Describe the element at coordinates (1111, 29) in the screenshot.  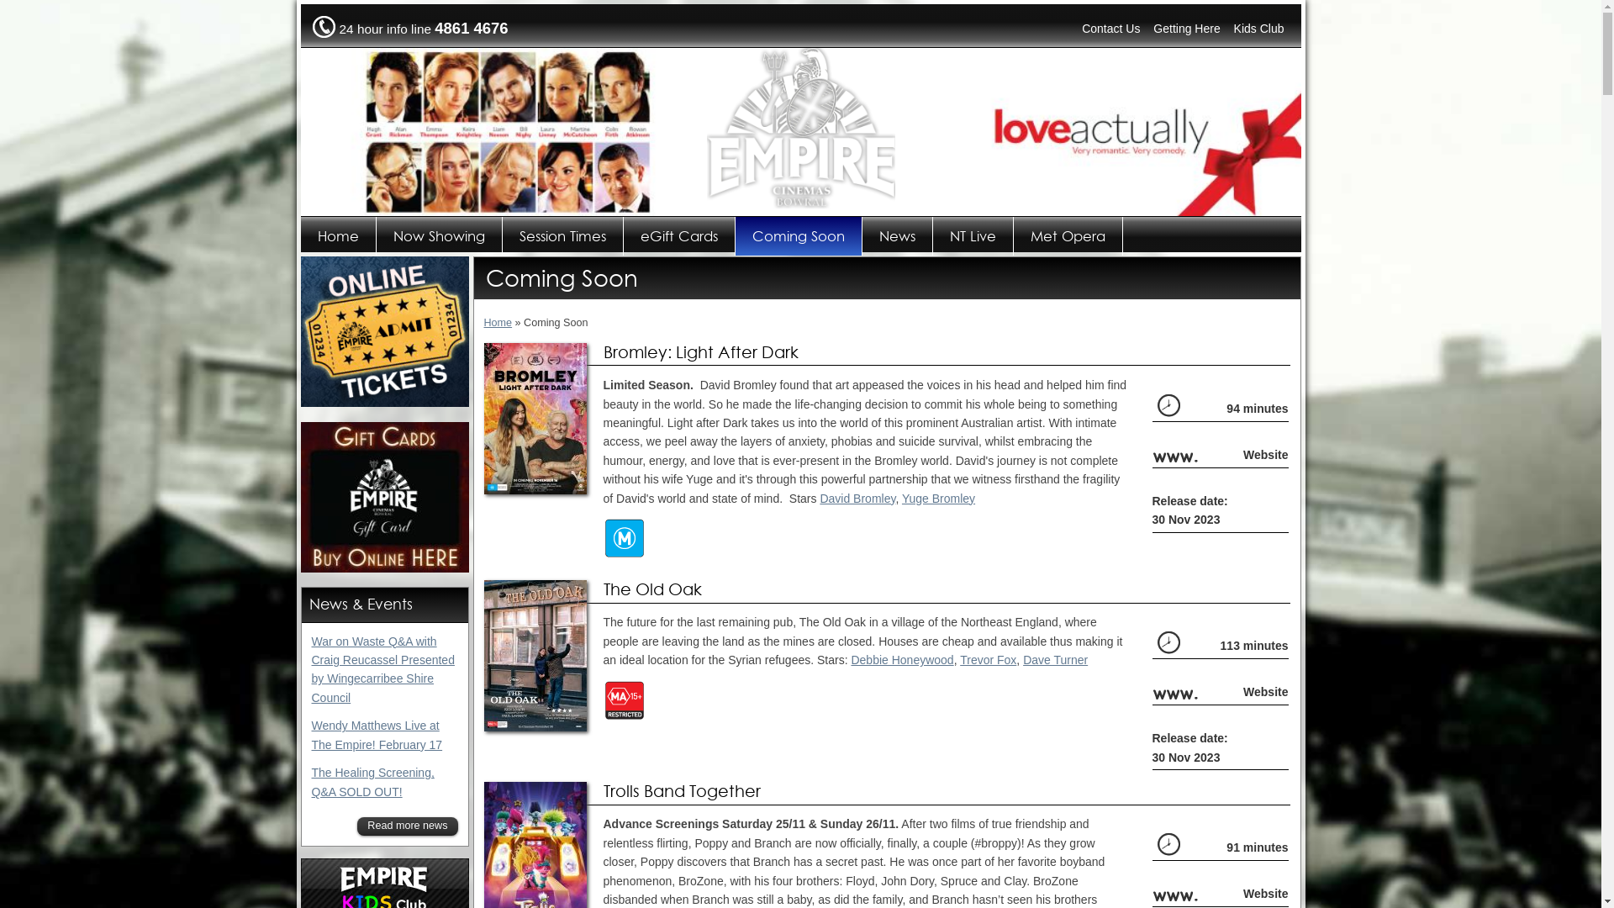
I see `Contact Us` at that location.